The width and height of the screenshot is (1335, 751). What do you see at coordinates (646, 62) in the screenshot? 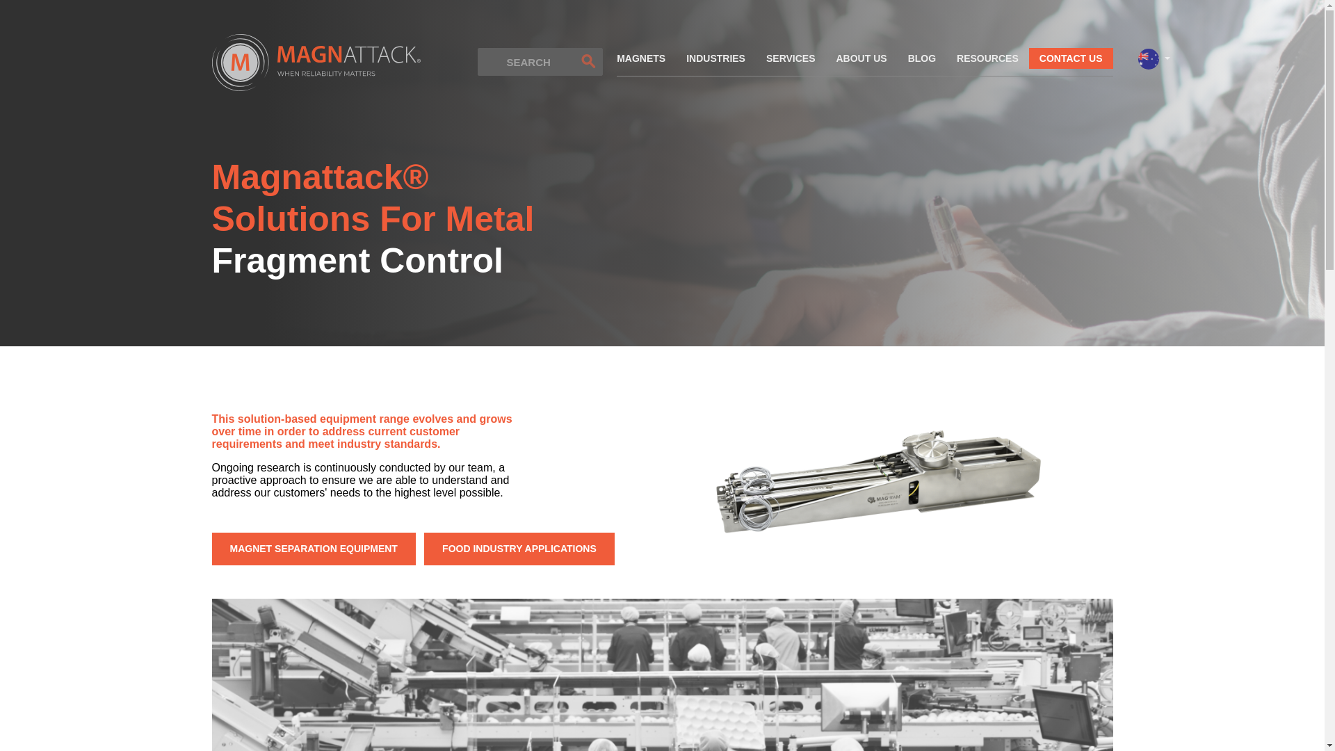
I see `MAGNETS` at bounding box center [646, 62].